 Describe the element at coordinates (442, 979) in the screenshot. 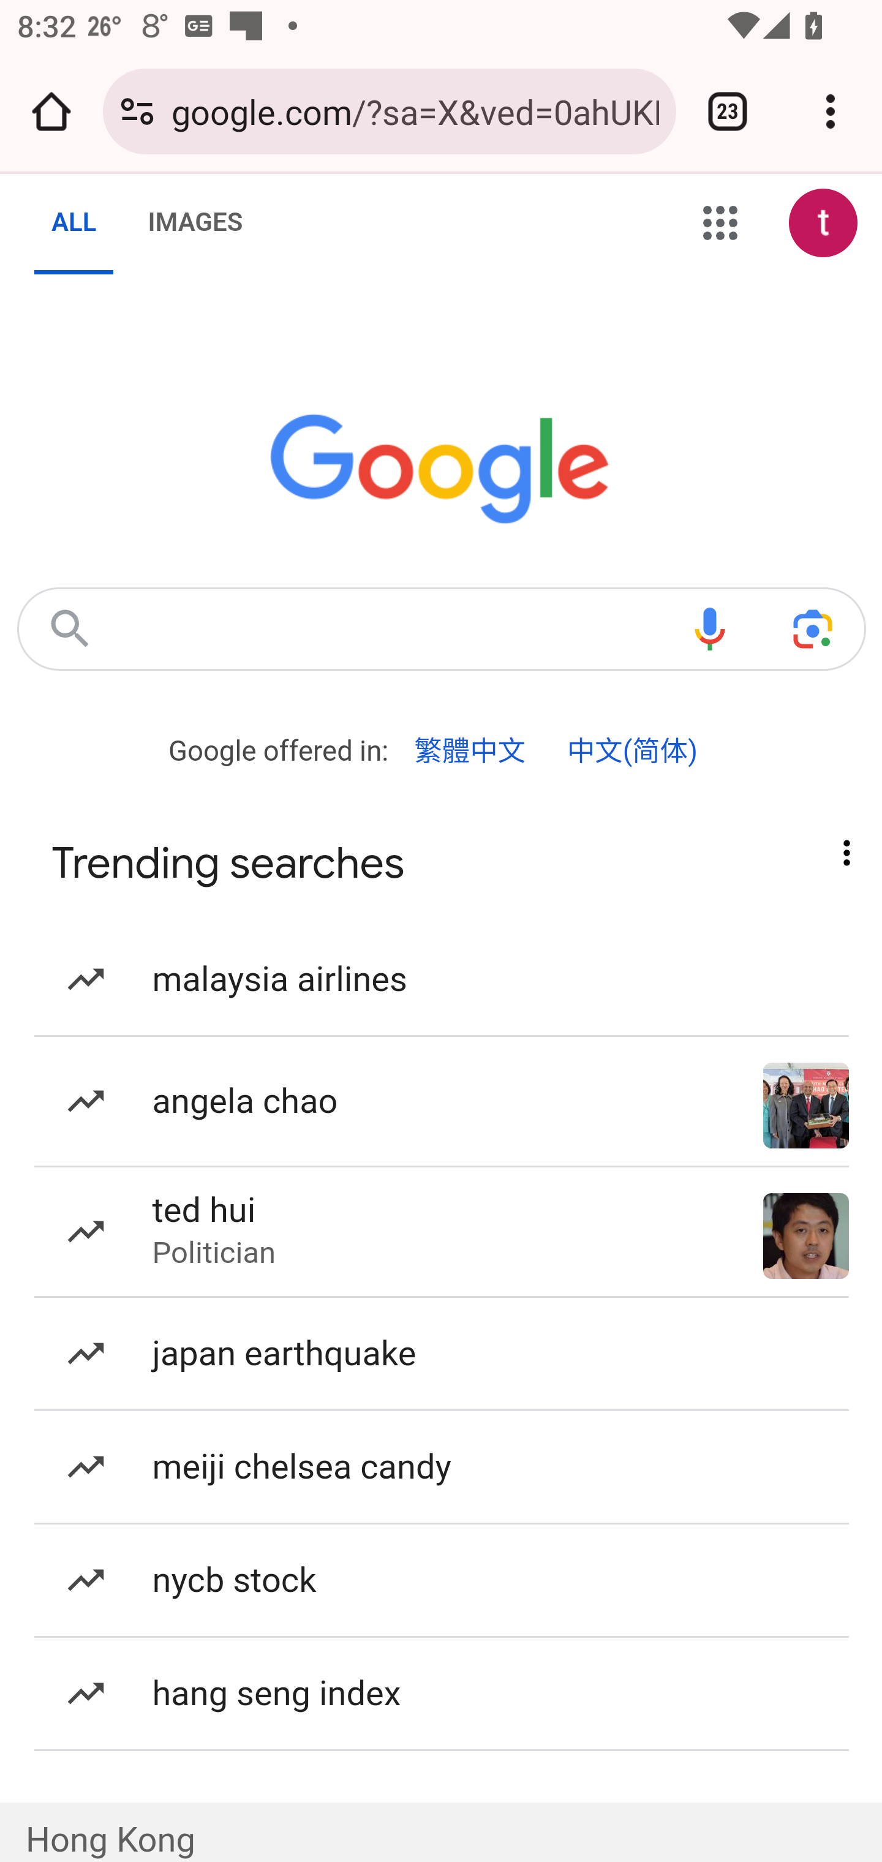

I see `malaysia airlines` at that location.